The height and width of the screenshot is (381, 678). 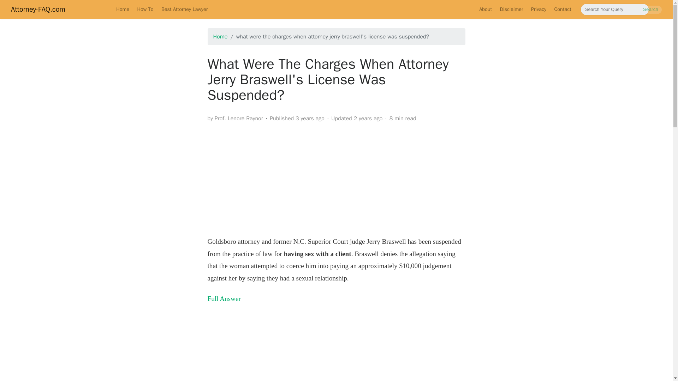 I want to click on About, so click(x=485, y=9).